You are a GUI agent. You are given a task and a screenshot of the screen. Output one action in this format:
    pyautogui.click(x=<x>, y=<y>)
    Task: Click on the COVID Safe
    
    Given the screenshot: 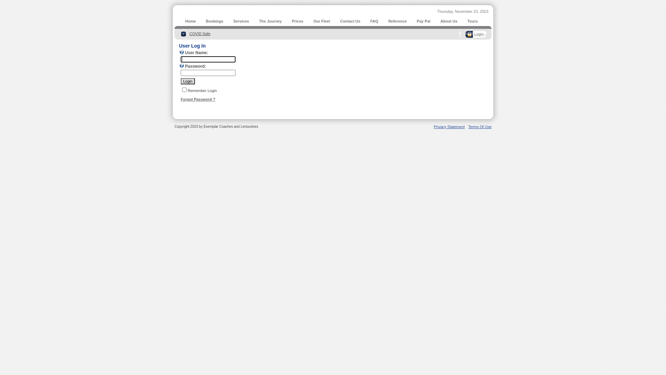 What is the action you would take?
    pyautogui.click(x=200, y=34)
    